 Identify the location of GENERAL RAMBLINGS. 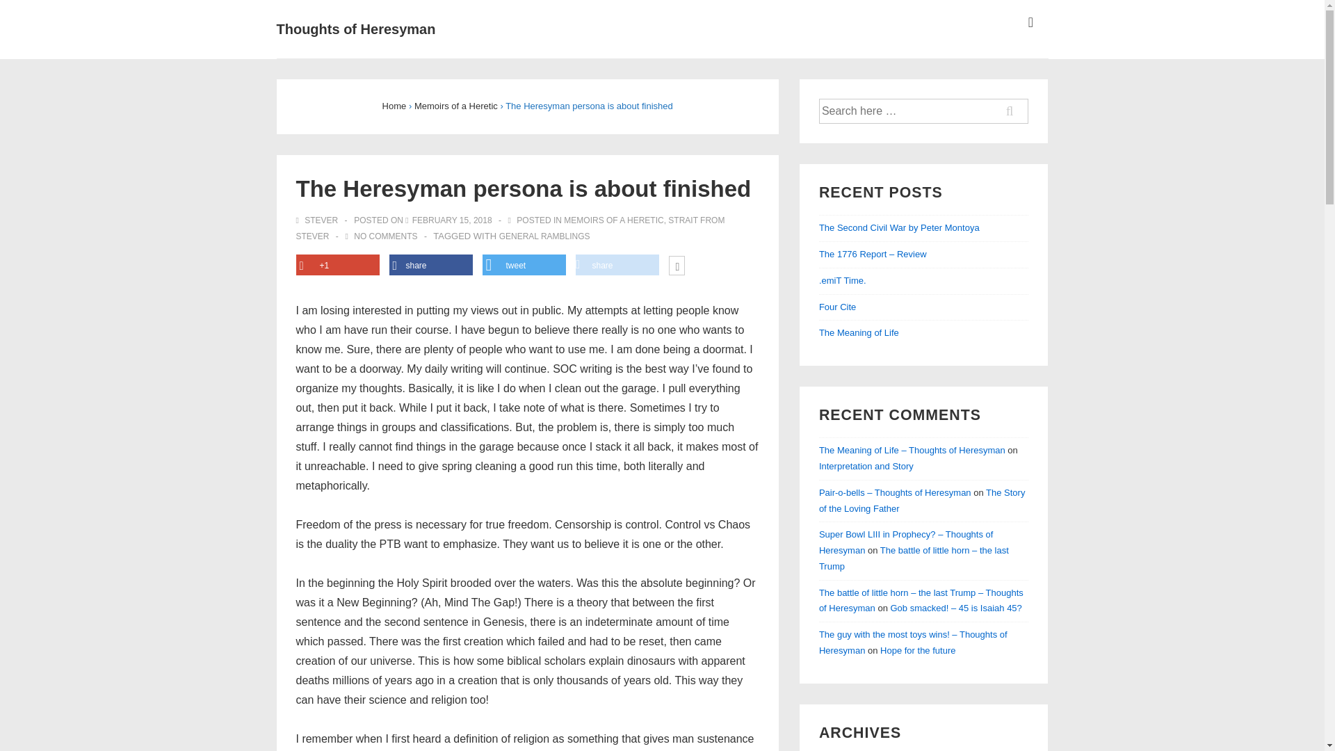
(544, 236).